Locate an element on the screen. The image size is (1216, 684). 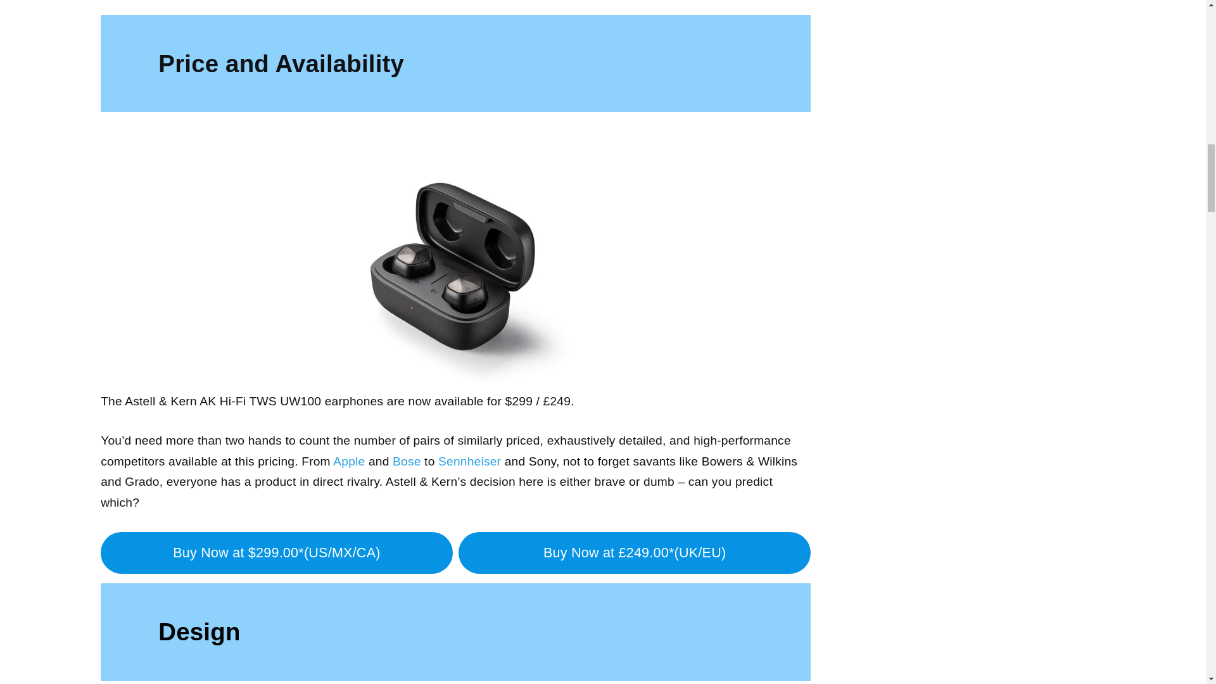
Sennheiser is located at coordinates (469, 461).